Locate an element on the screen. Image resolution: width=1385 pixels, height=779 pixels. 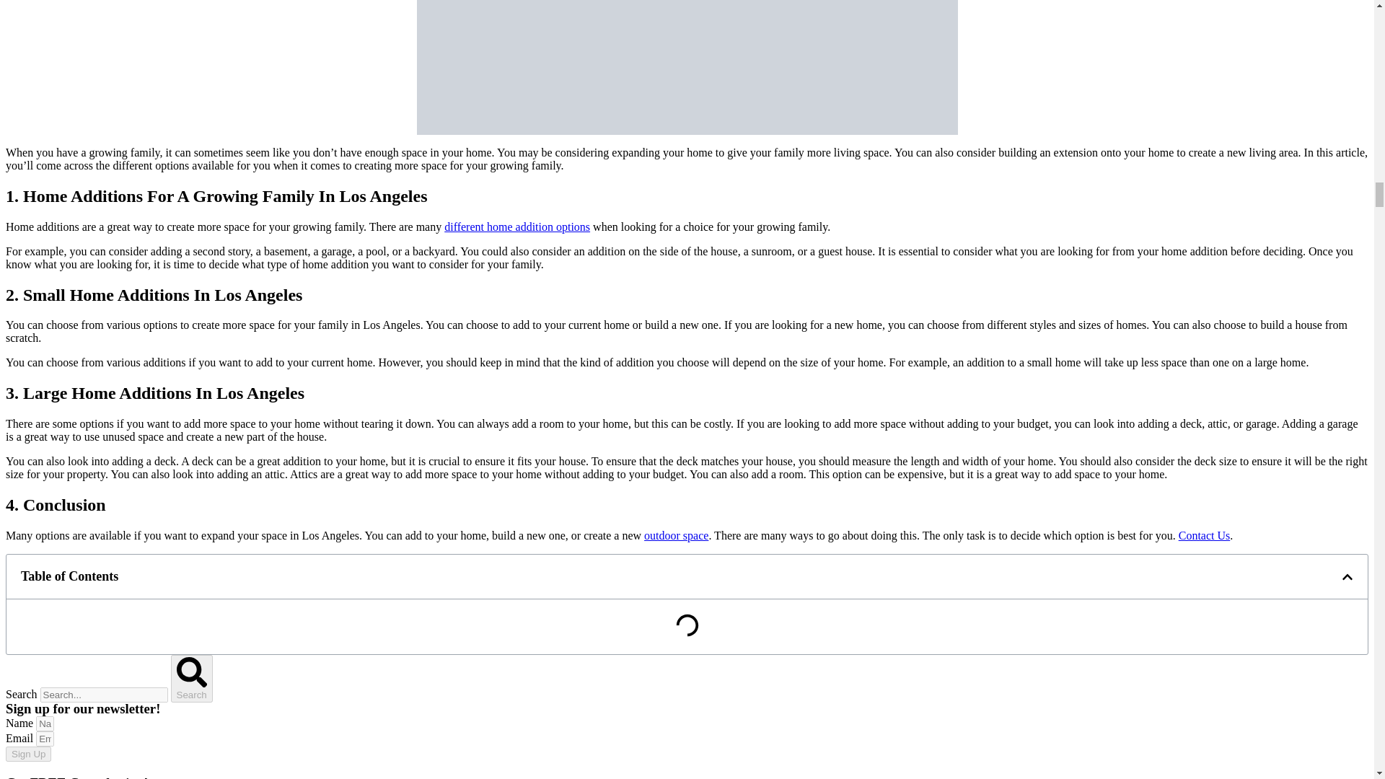
Contact Us is located at coordinates (1205, 535).